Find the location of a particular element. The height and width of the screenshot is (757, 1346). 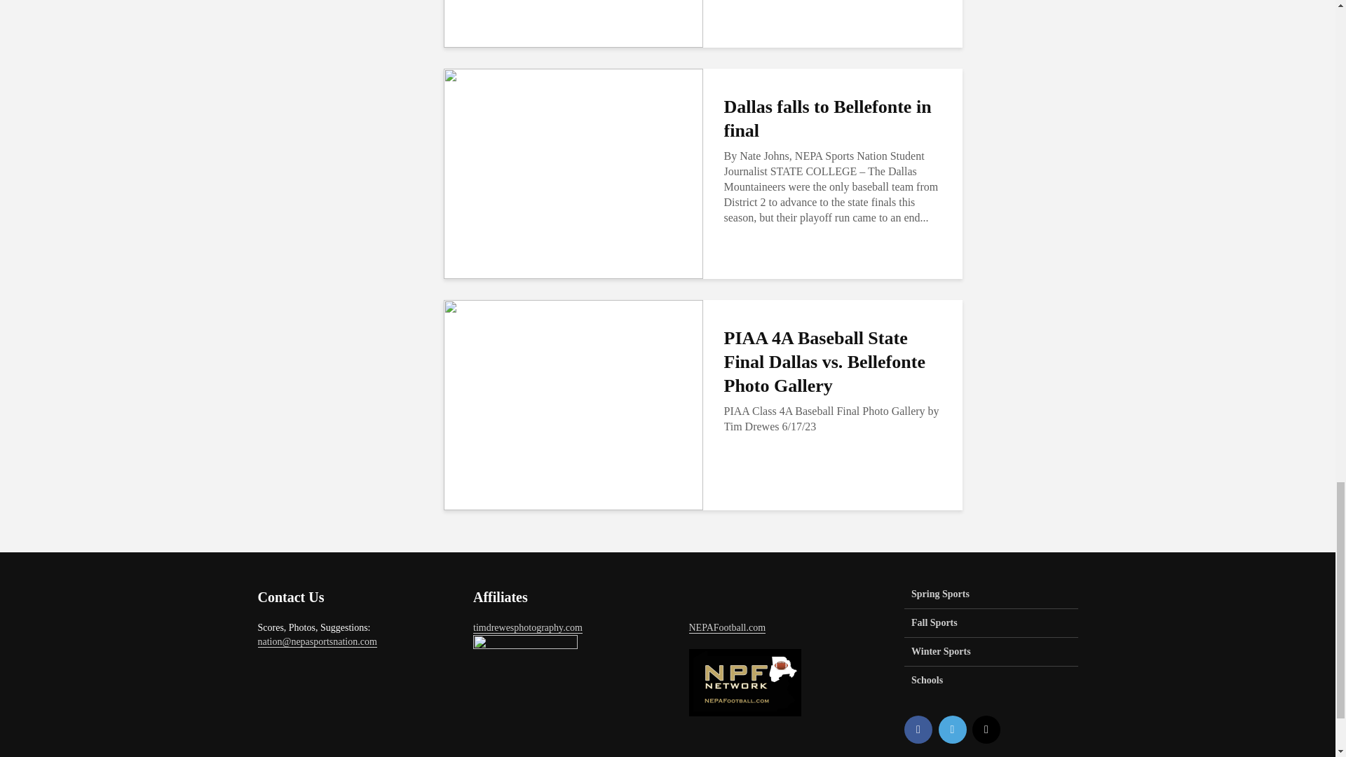

Instagram is located at coordinates (986, 729).